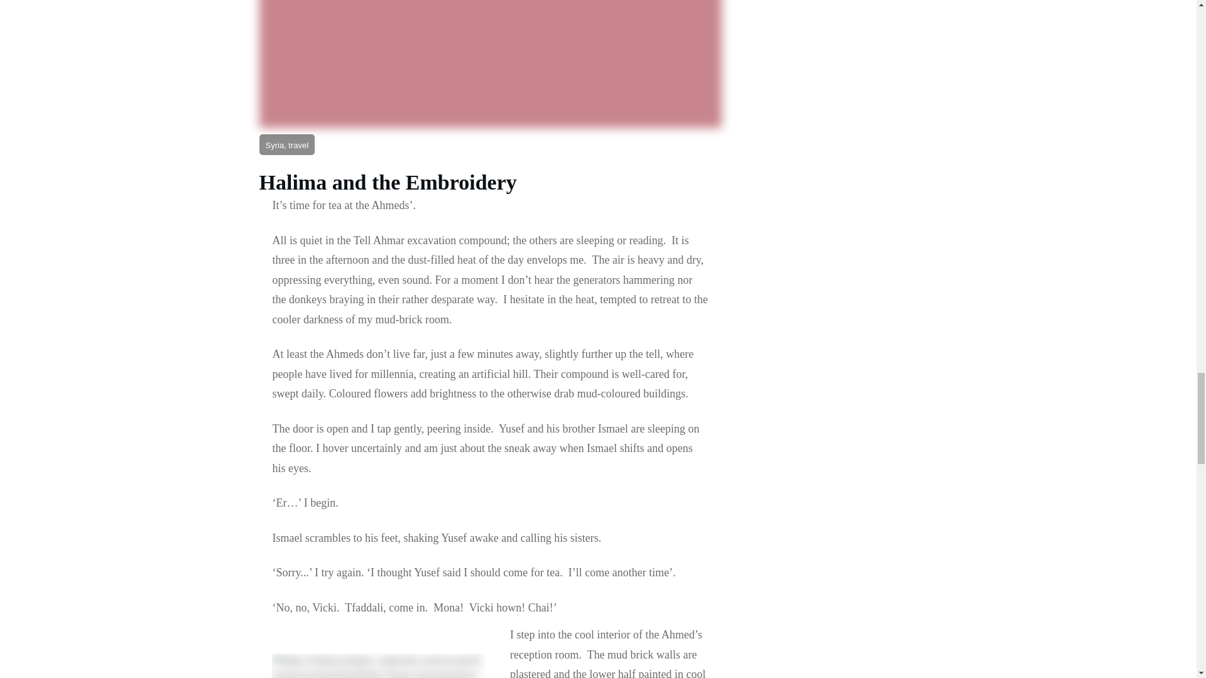  What do you see at coordinates (490, 64) in the screenshot?
I see `Halima and the Embroidery` at bounding box center [490, 64].